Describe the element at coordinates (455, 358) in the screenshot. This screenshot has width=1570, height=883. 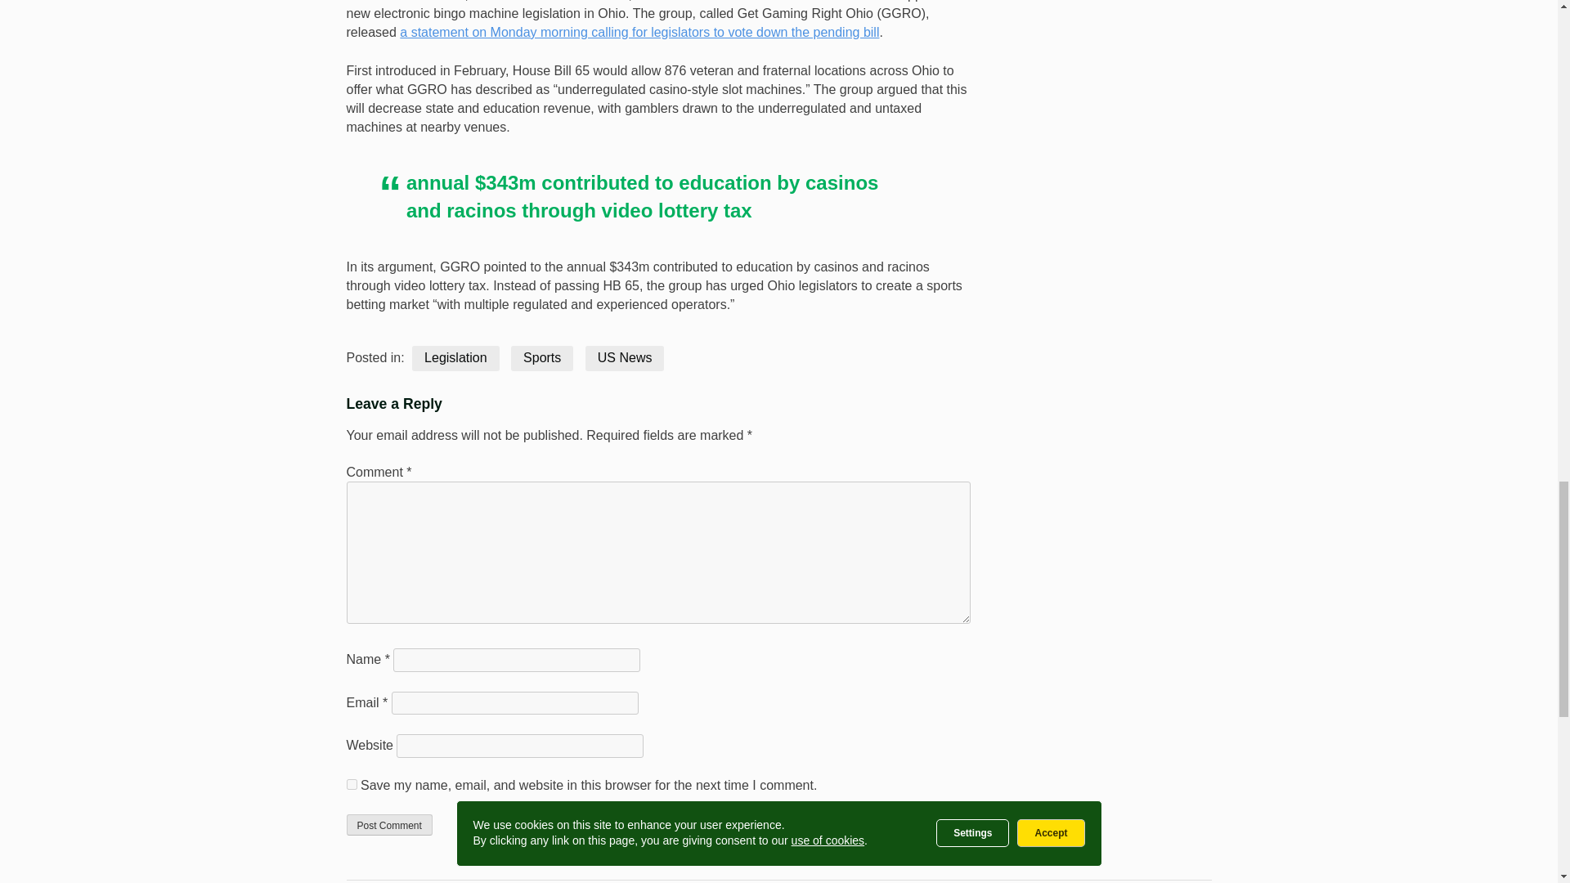
I see `Legislation` at that location.